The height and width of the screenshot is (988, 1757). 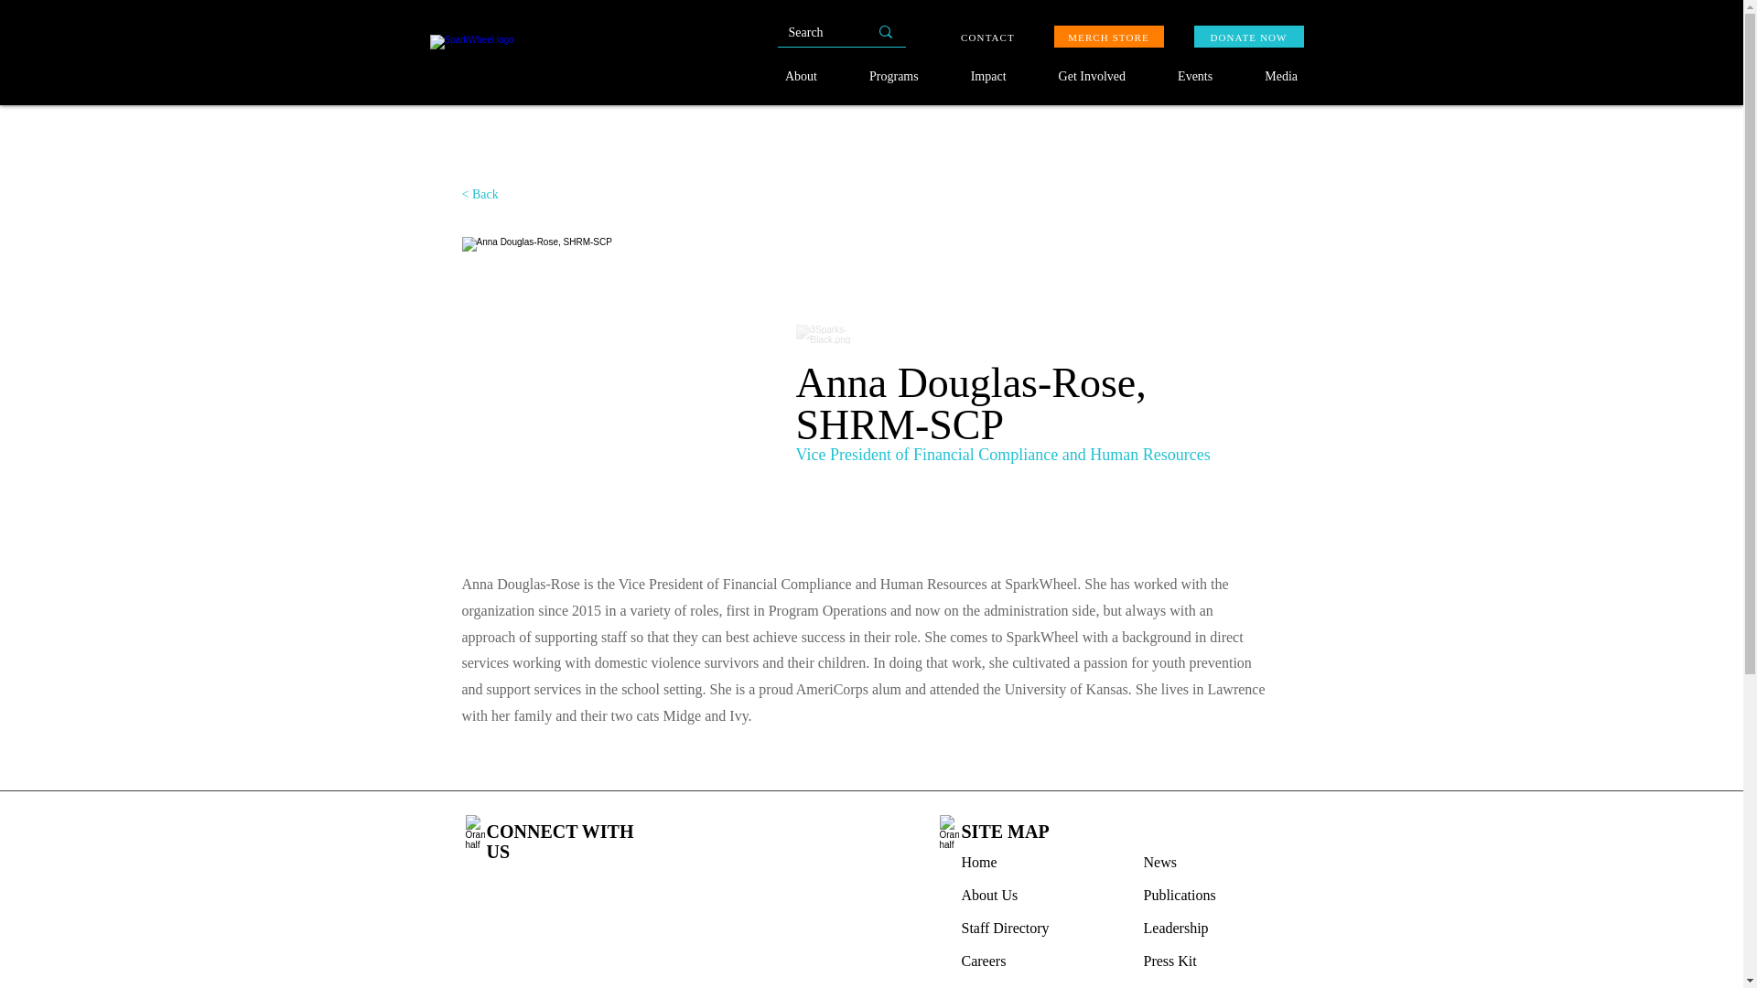 I want to click on DONATE NOW, so click(x=1248, y=37).